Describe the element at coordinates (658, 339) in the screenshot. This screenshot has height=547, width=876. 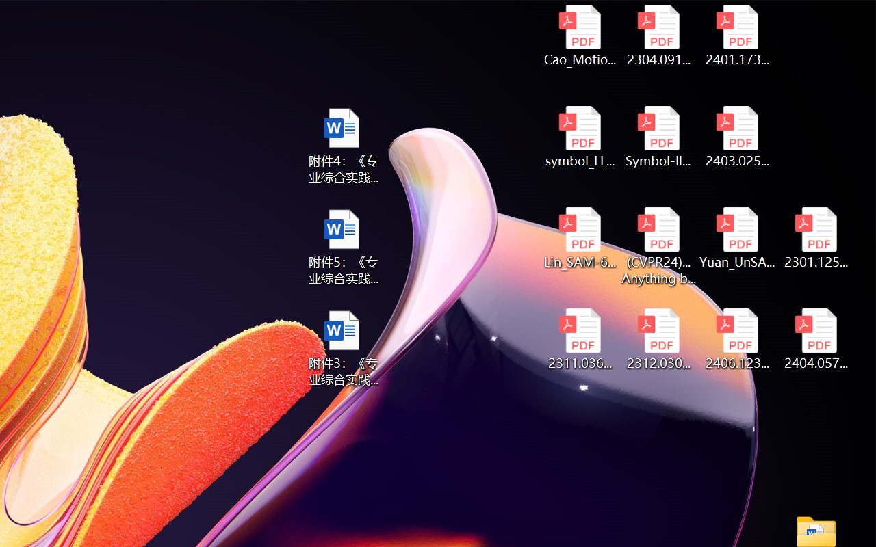
I see `2312.03032v2.pdf` at that location.